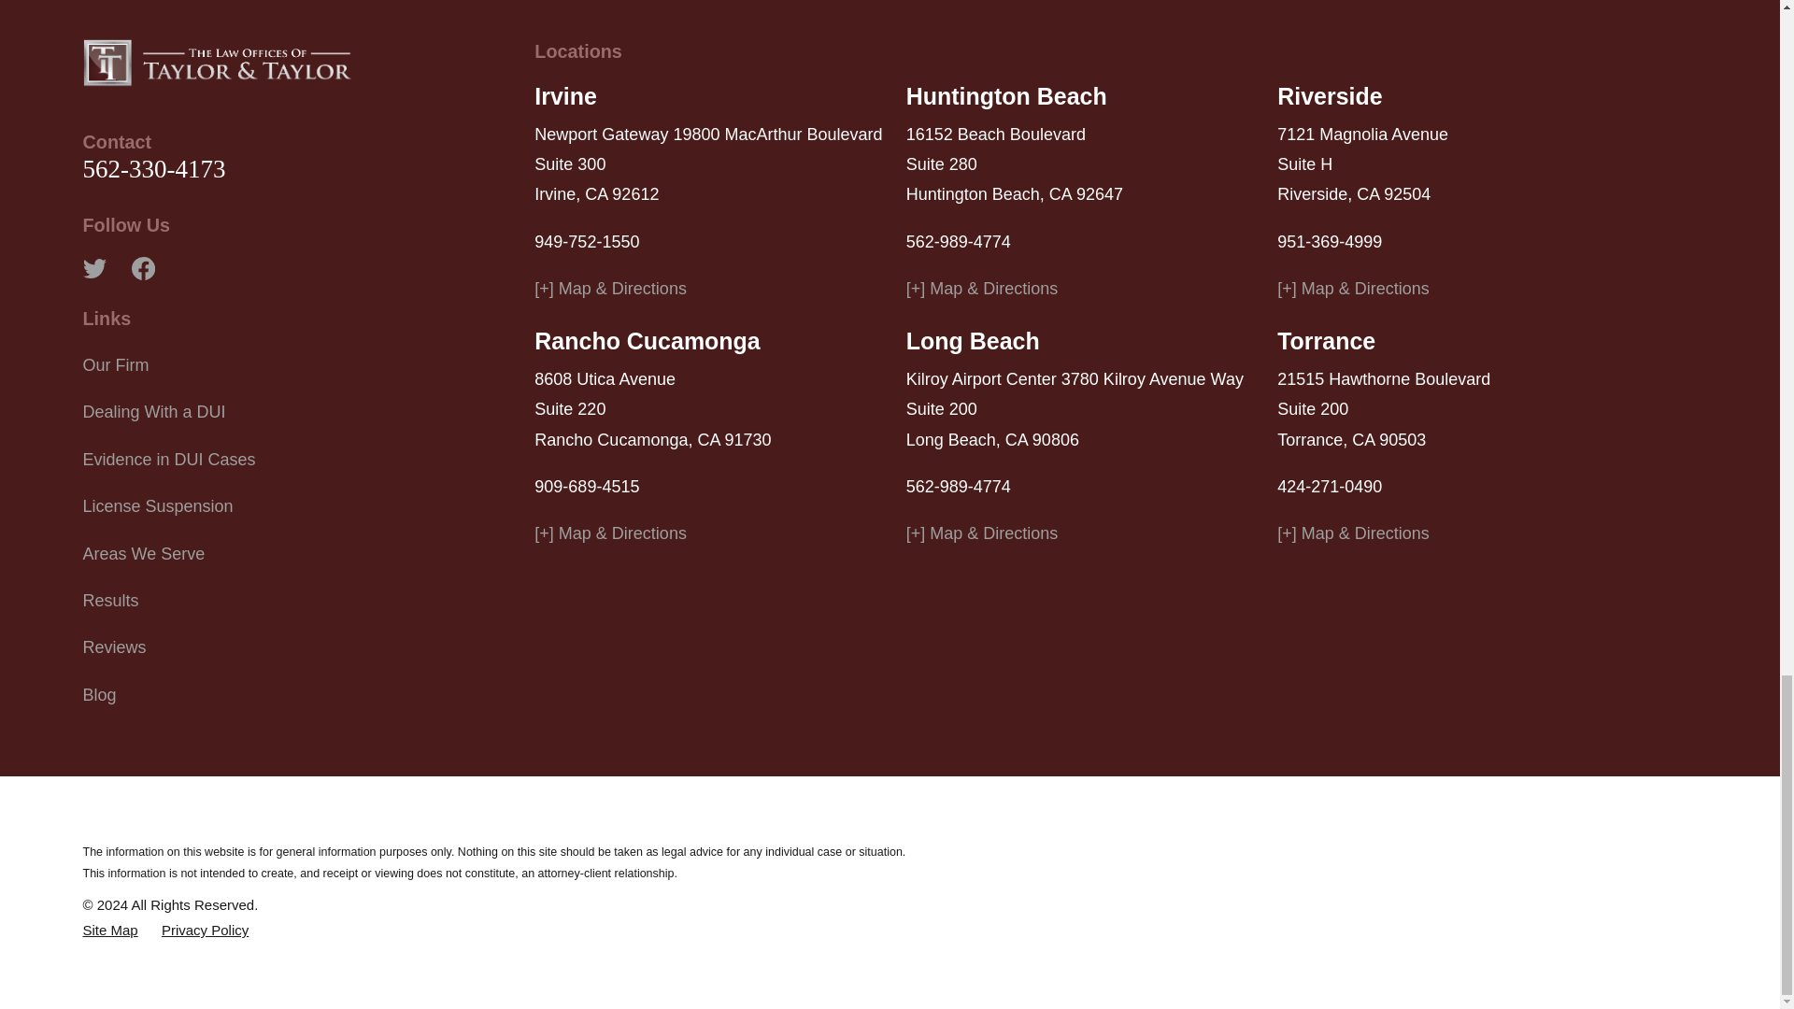  I want to click on Twitter, so click(93, 269).